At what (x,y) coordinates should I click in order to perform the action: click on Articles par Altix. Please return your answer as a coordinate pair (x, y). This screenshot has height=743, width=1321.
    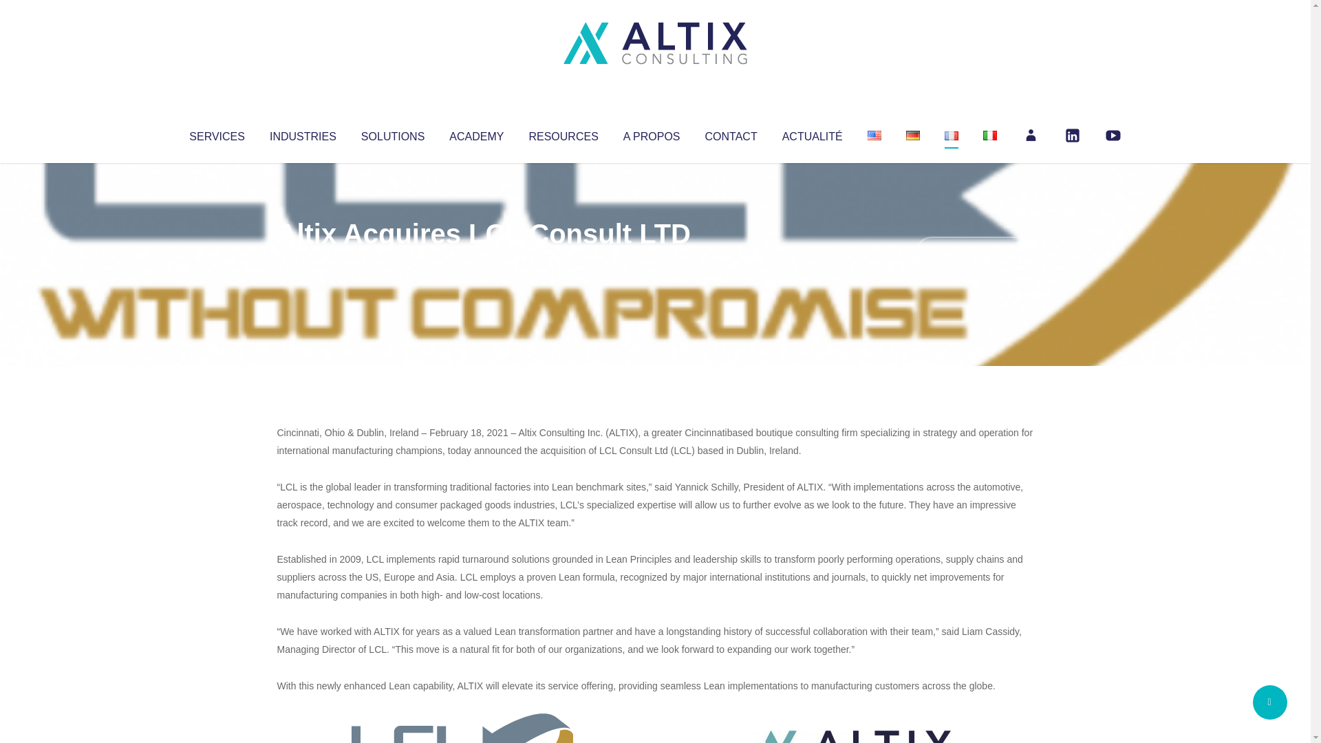
    Looking at the image, I should click on (303, 261).